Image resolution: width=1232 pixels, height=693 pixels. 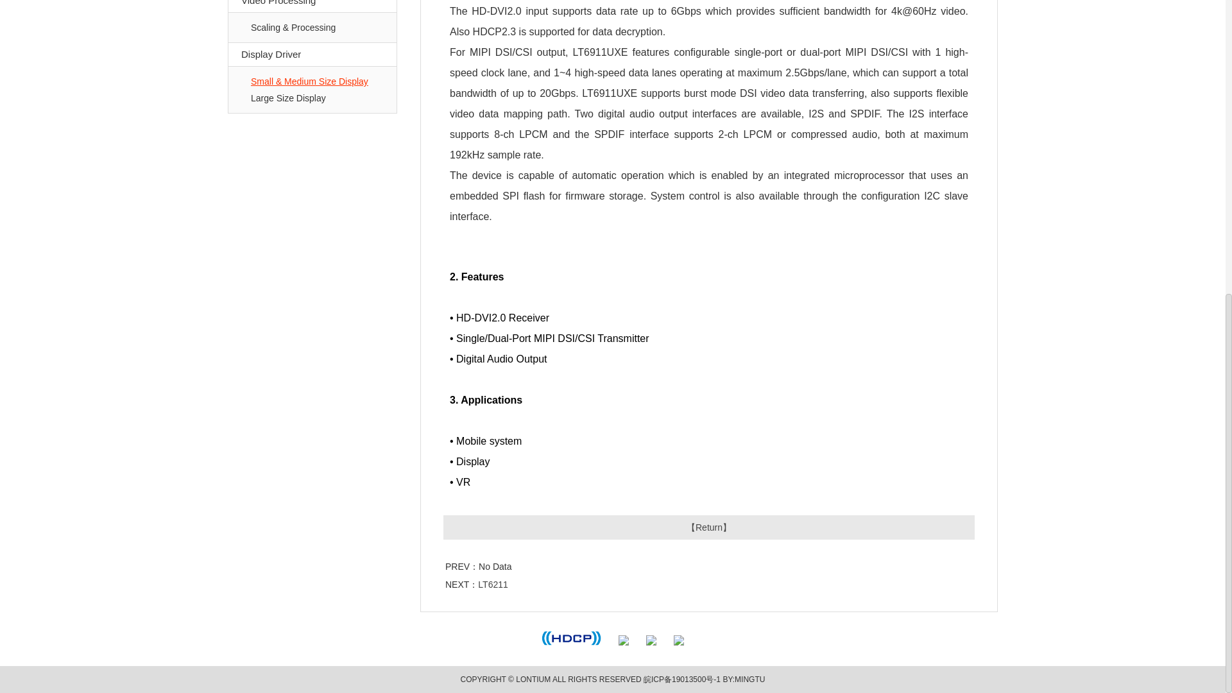 I want to click on LT6211, so click(x=493, y=584).